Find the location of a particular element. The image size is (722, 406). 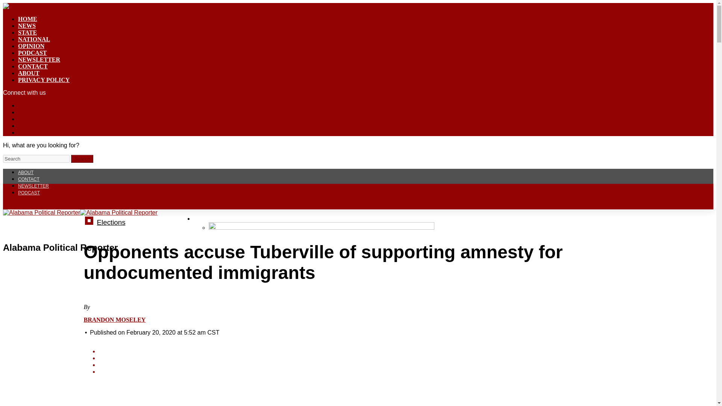

Posts by Brandon Moseley is located at coordinates (114, 320).